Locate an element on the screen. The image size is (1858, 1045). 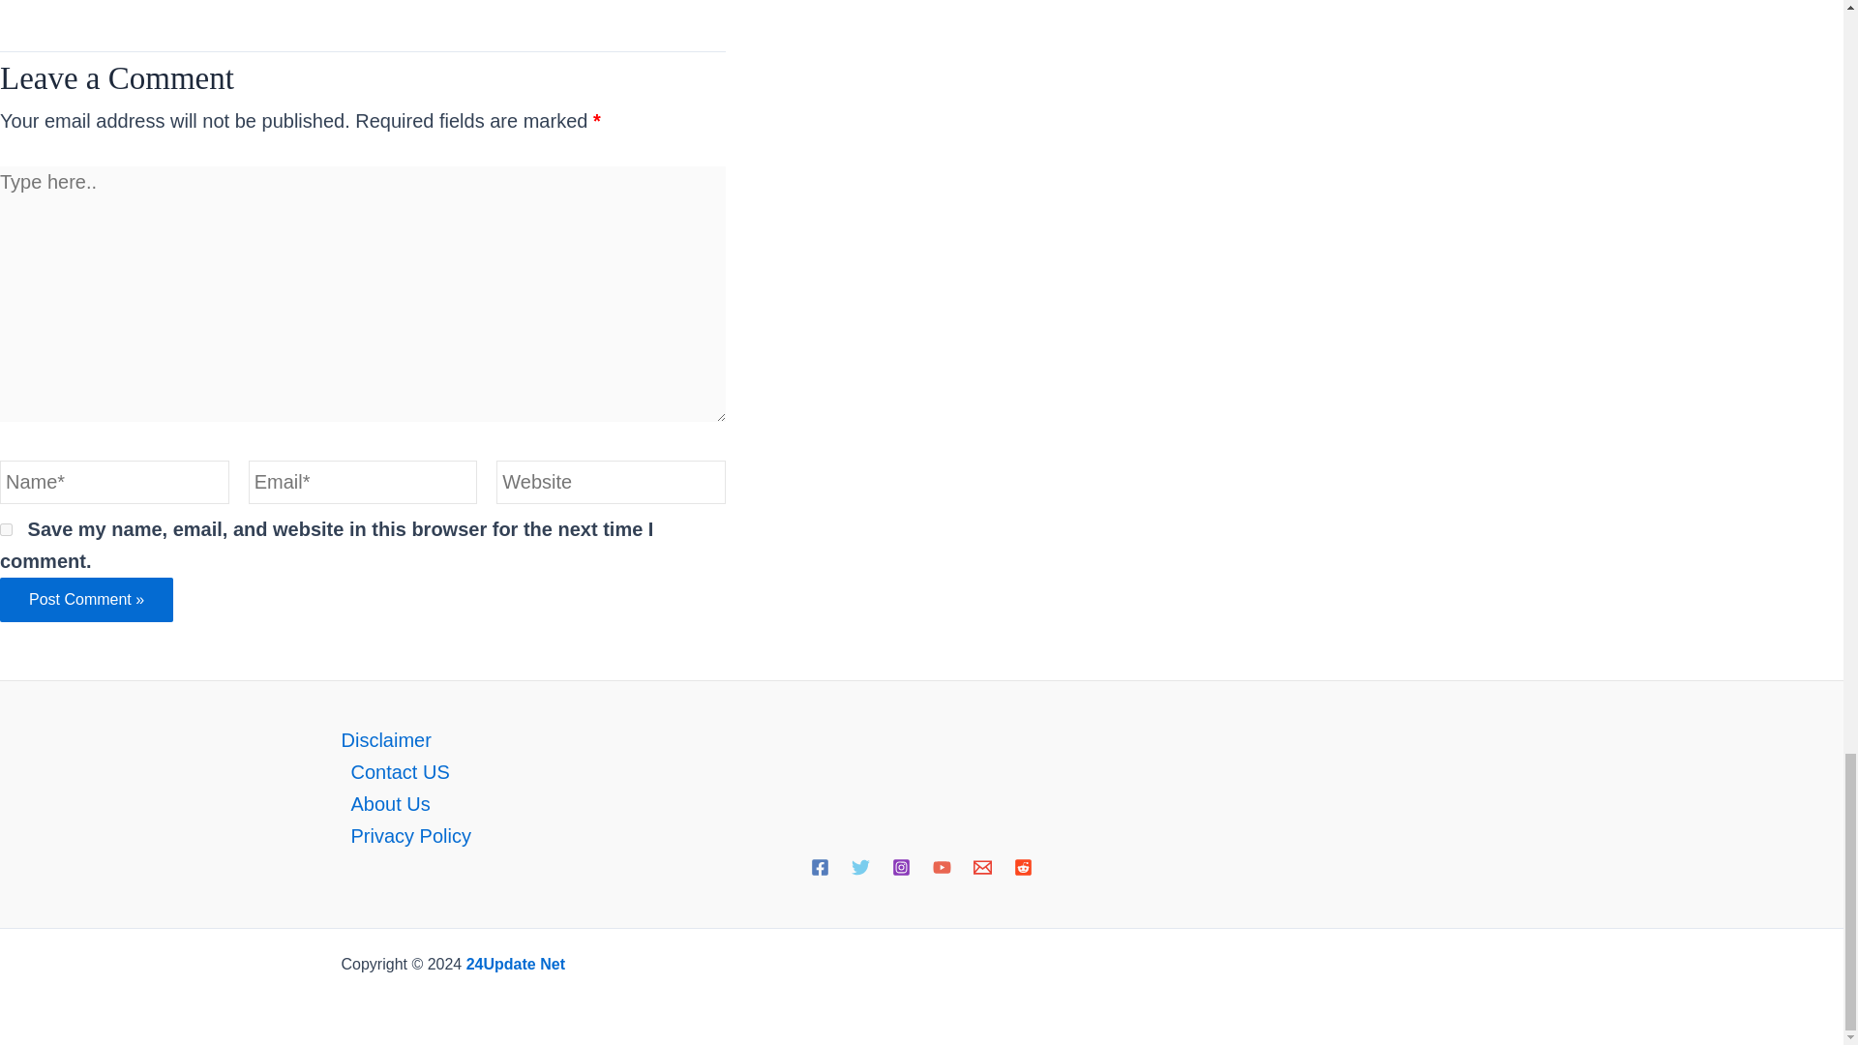
About Us is located at coordinates (920, 804).